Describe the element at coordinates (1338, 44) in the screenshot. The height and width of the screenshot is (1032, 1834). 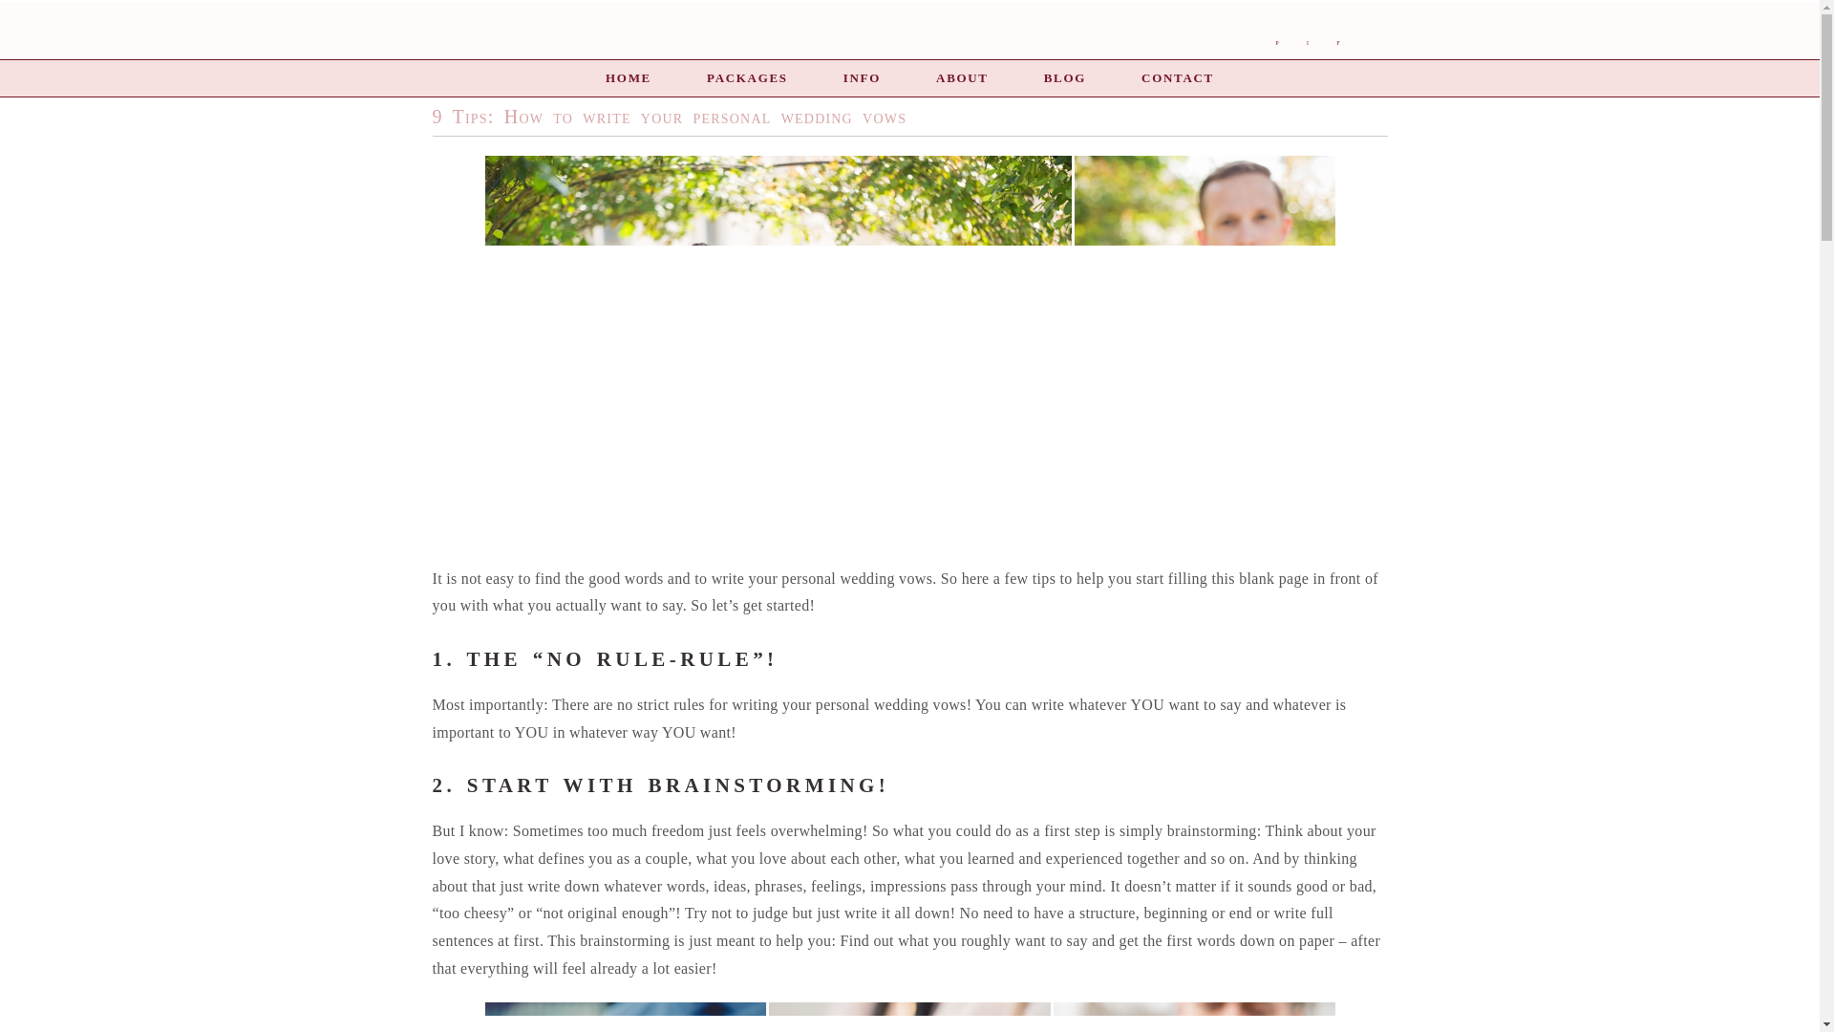
I see `F` at that location.